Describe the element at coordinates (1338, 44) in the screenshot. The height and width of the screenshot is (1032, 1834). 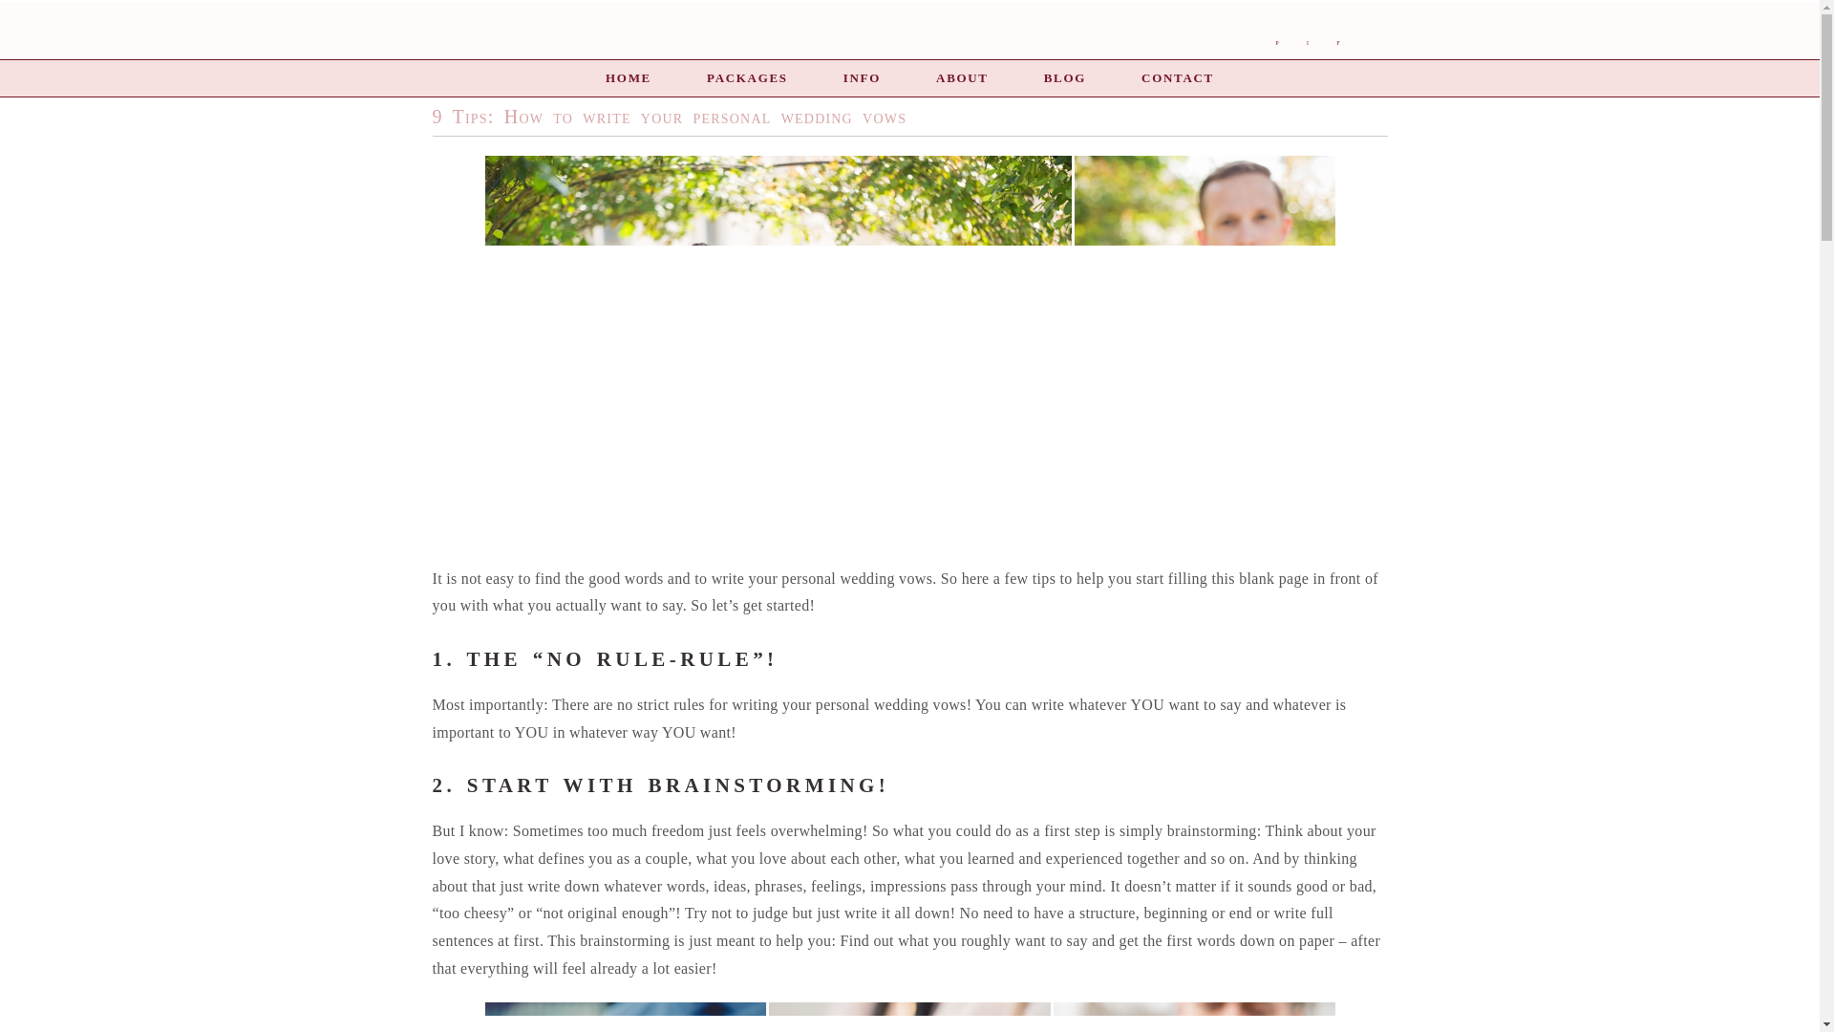
I see `F` at that location.